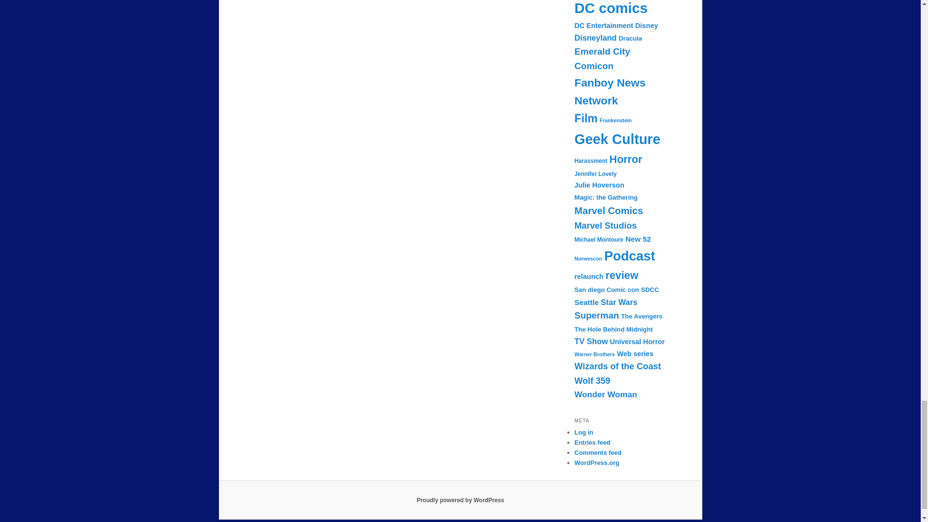 The height and width of the screenshot is (522, 928). Describe the element at coordinates (460, 500) in the screenshot. I see `Semantic Personal Publishing Platform` at that location.